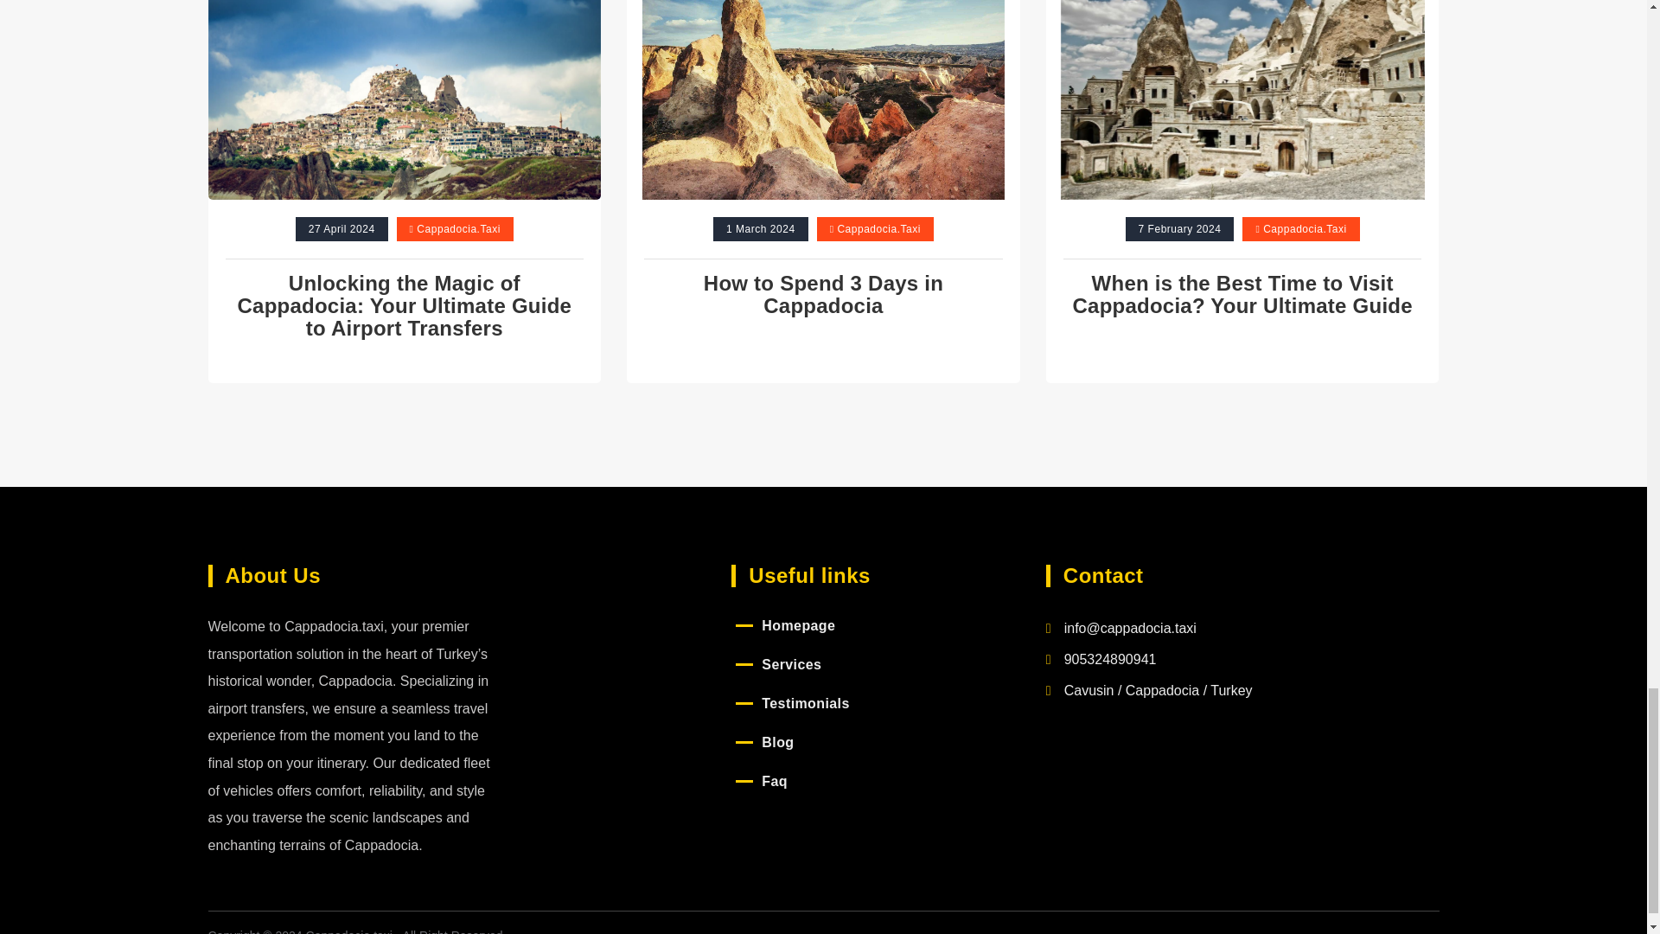 The height and width of the screenshot is (934, 1660). What do you see at coordinates (1305, 229) in the screenshot?
I see `Cappadocia.Taxi` at bounding box center [1305, 229].